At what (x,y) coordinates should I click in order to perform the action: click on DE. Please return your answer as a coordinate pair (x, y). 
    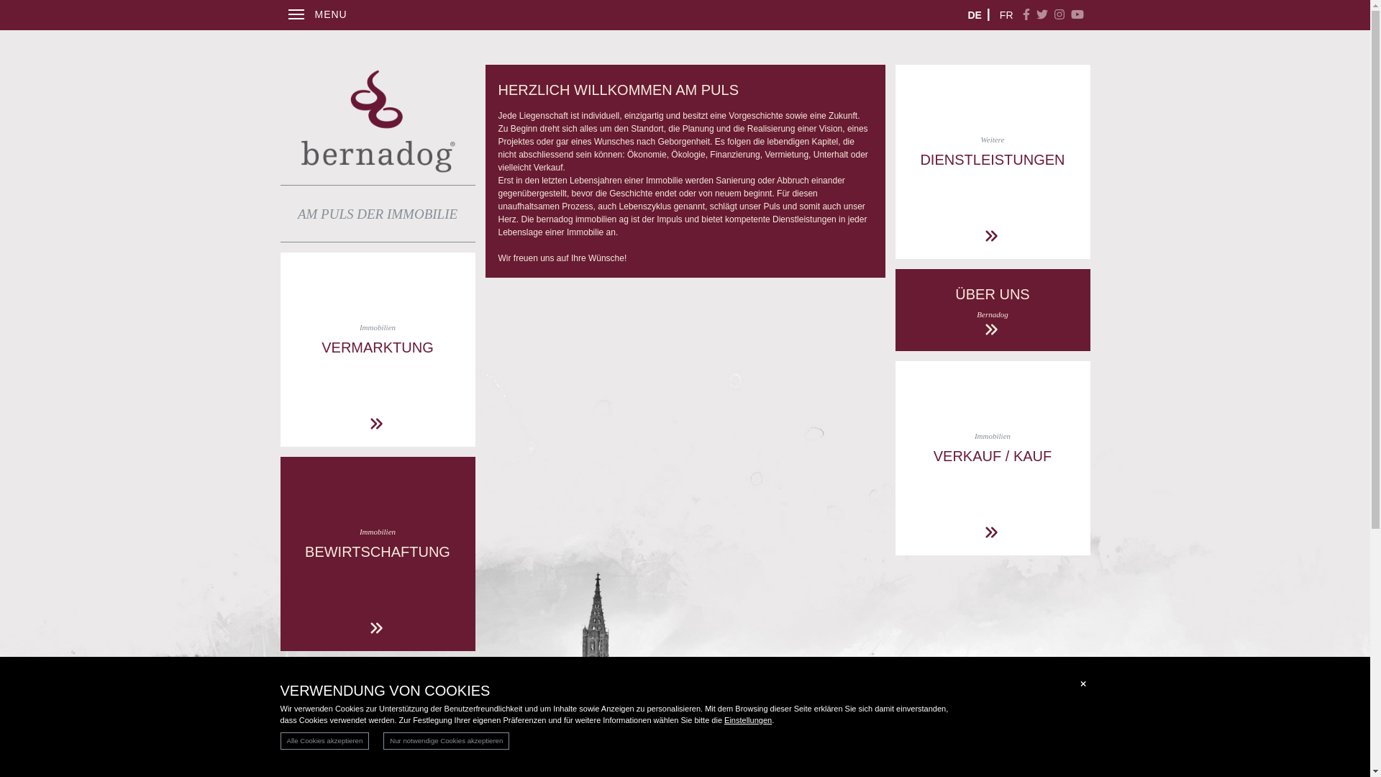
    Looking at the image, I should click on (974, 15).